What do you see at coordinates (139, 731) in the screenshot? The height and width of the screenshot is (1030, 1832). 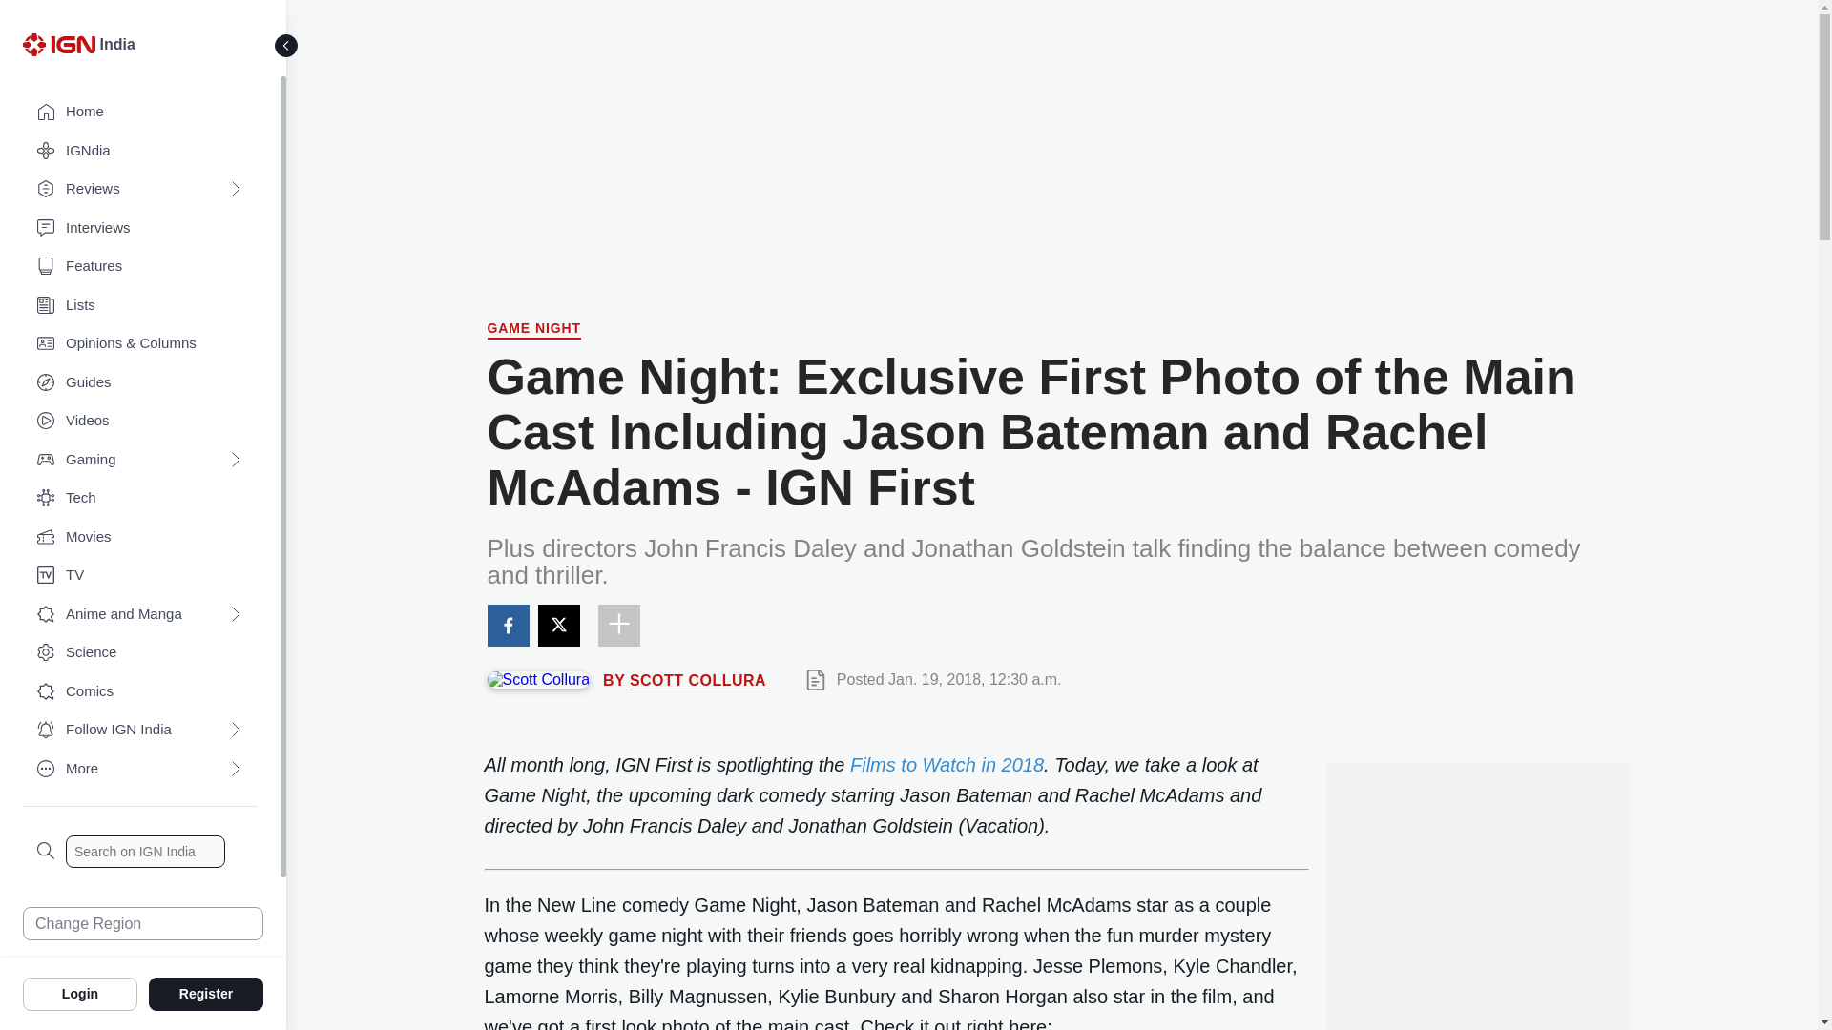 I see `Follow IGN India` at bounding box center [139, 731].